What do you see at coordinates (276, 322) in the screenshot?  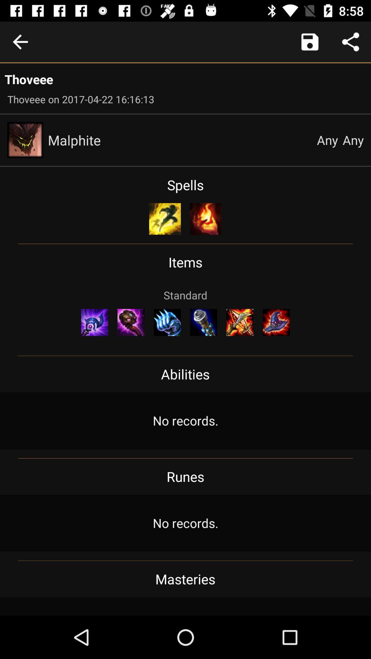 I see `tap icon on the right` at bounding box center [276, 322].